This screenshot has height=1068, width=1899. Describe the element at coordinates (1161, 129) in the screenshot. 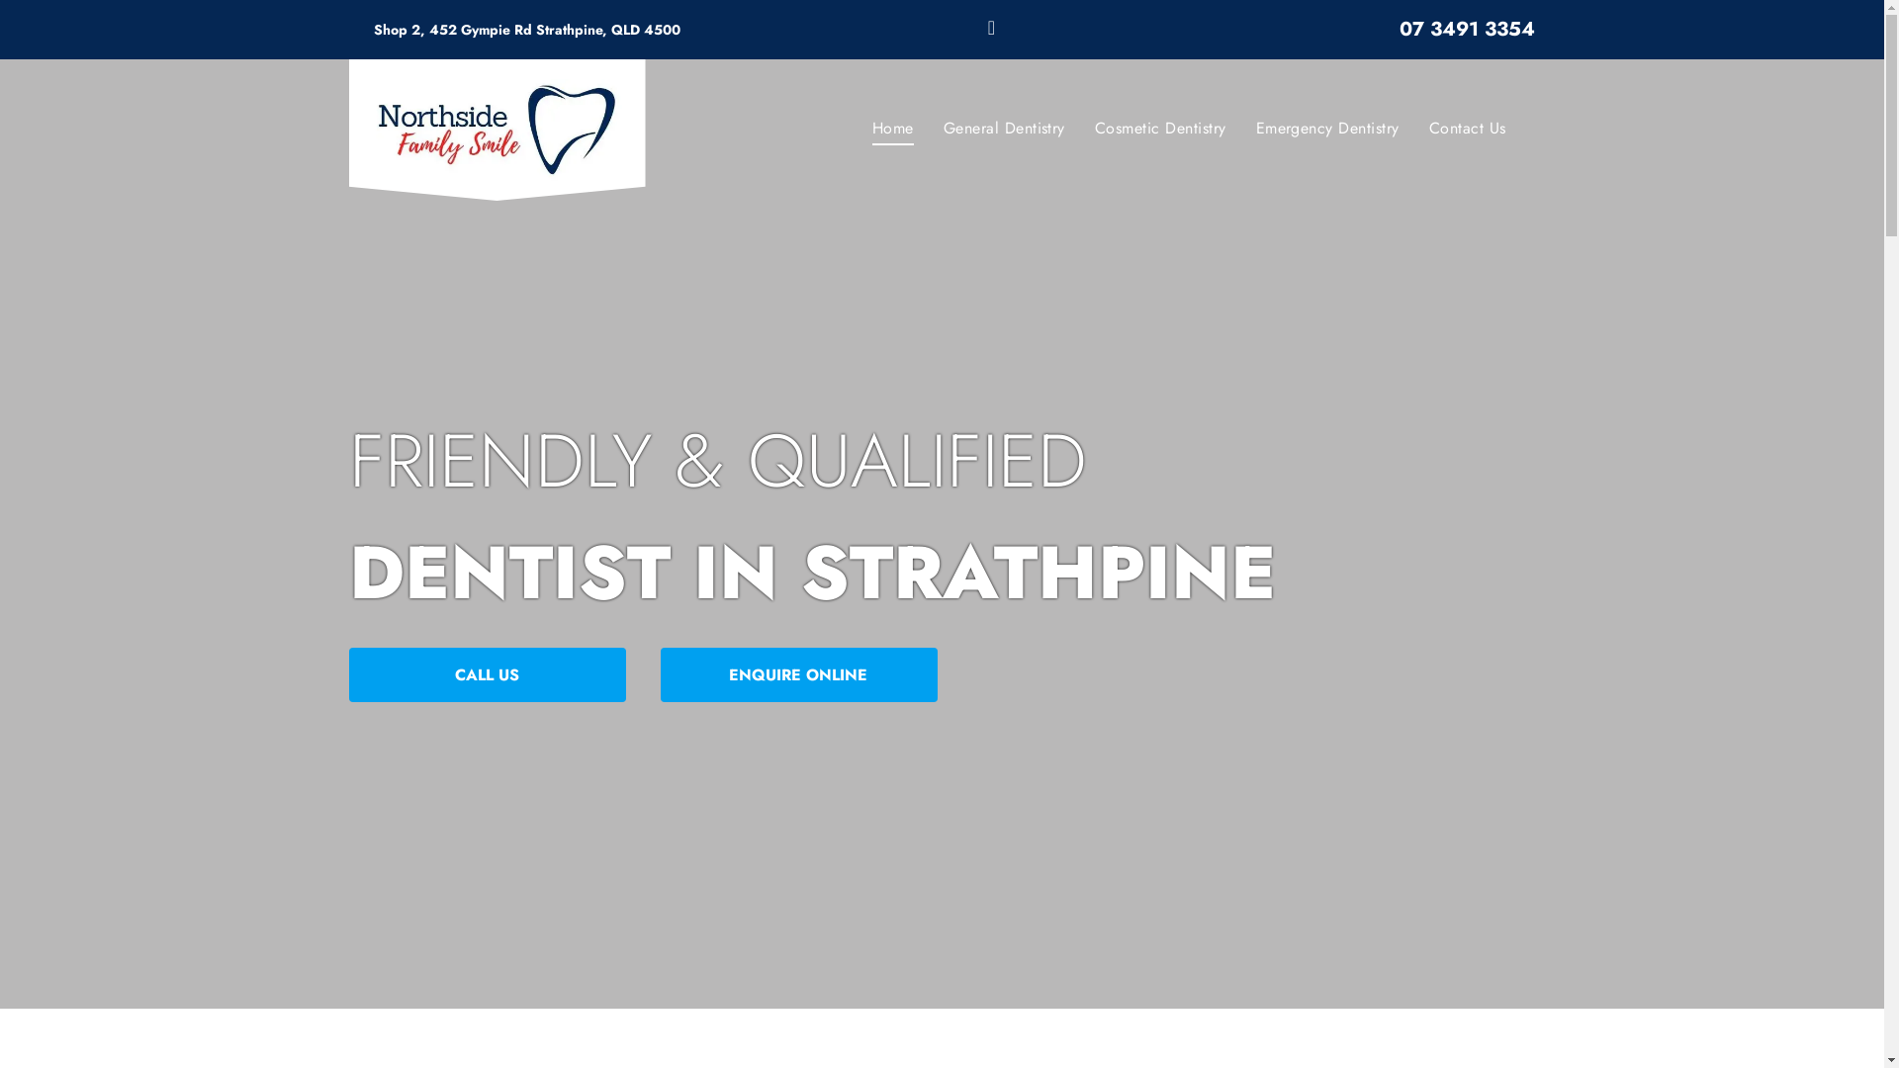

I see `Cosmetic Dentistry` at that location.